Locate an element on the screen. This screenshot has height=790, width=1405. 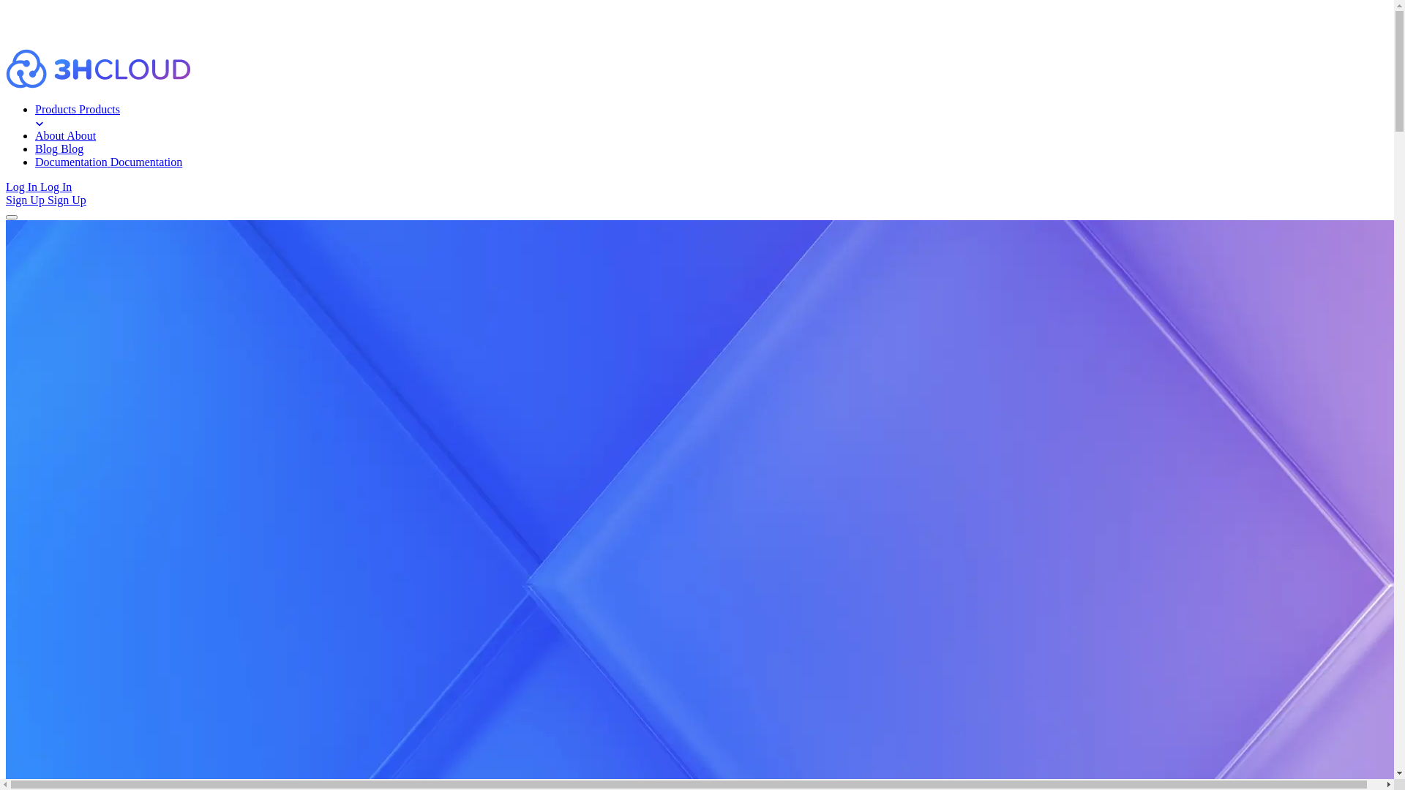
Blog Blog is located at coordinates (711, 149).